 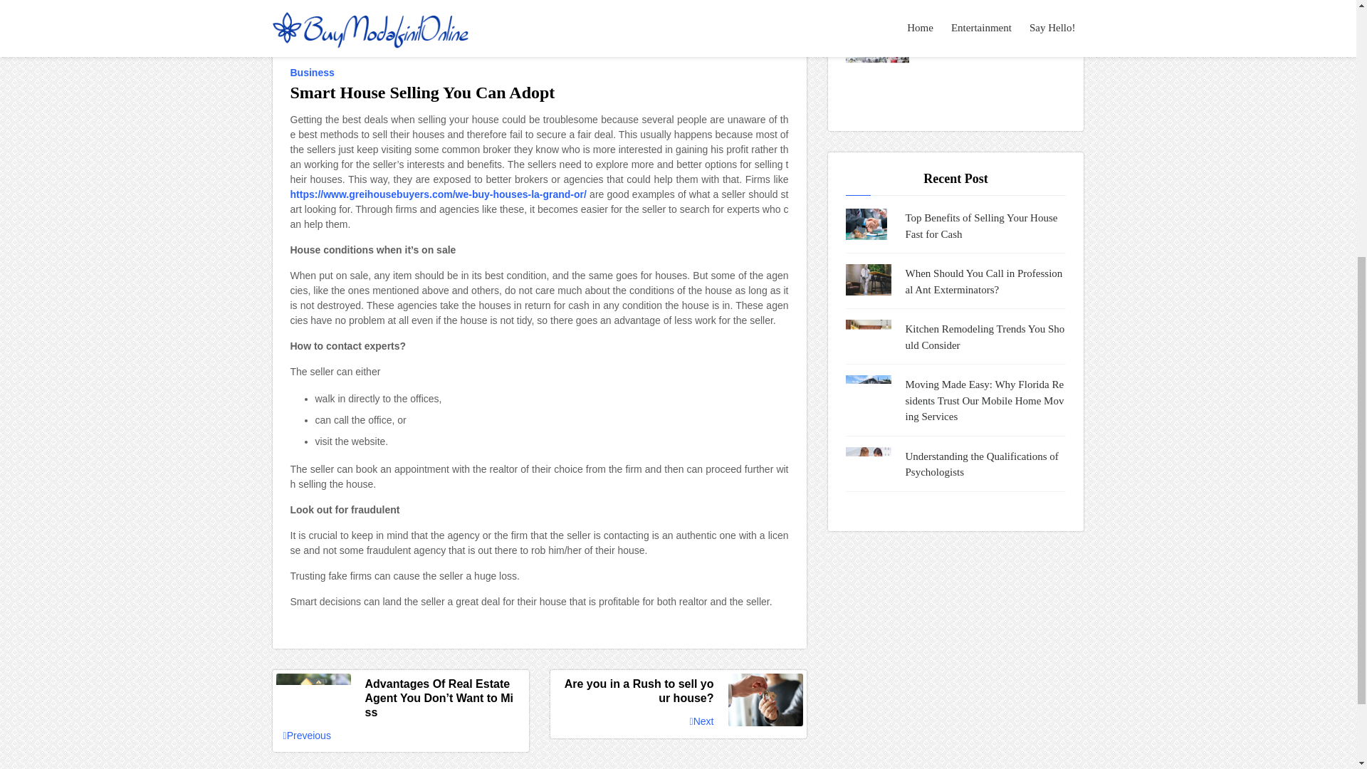 I want to click on Understanding the Qualifications of Psychologists, so click(x=985, y=464).